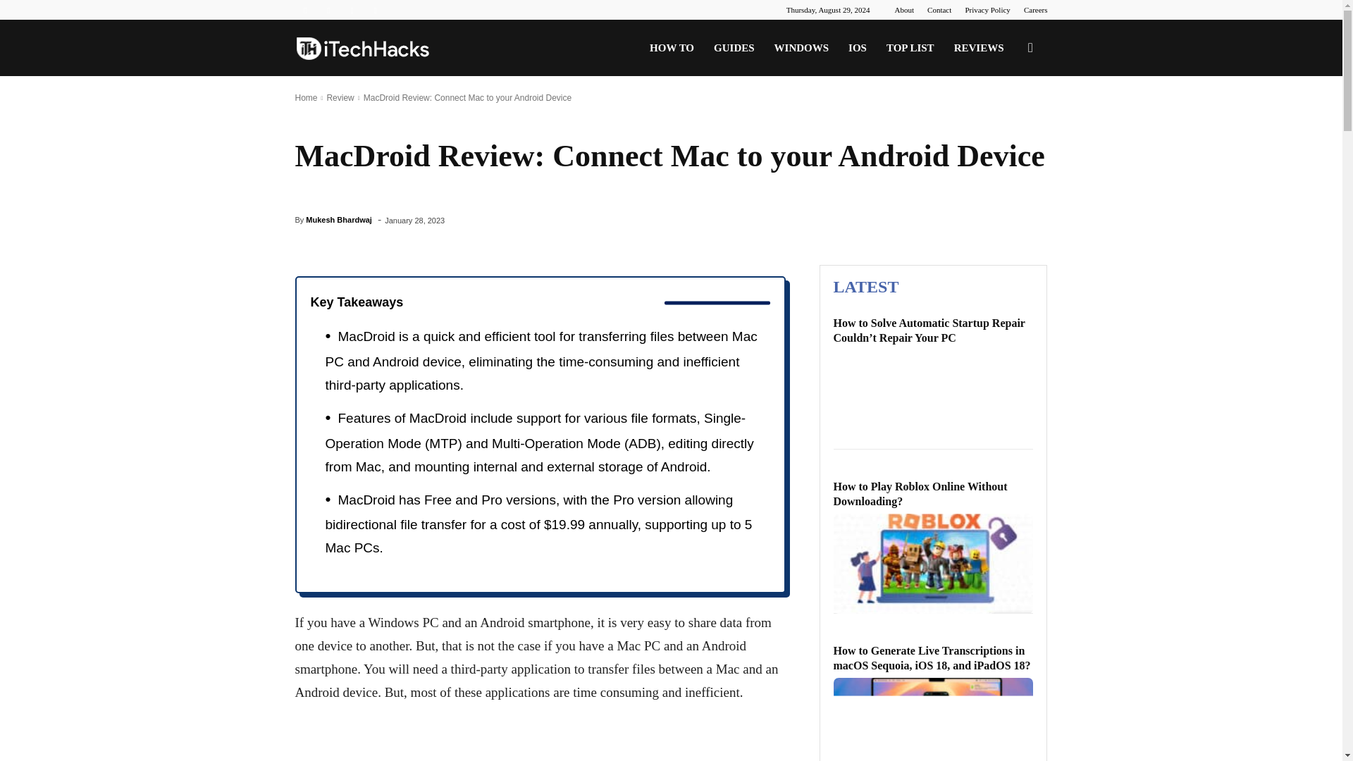 This screenshot has width=1353, height=761. What do you see at coordinates (352, 10) in the screenshot?
I see `Twitter` at bounding box center [352, 10].